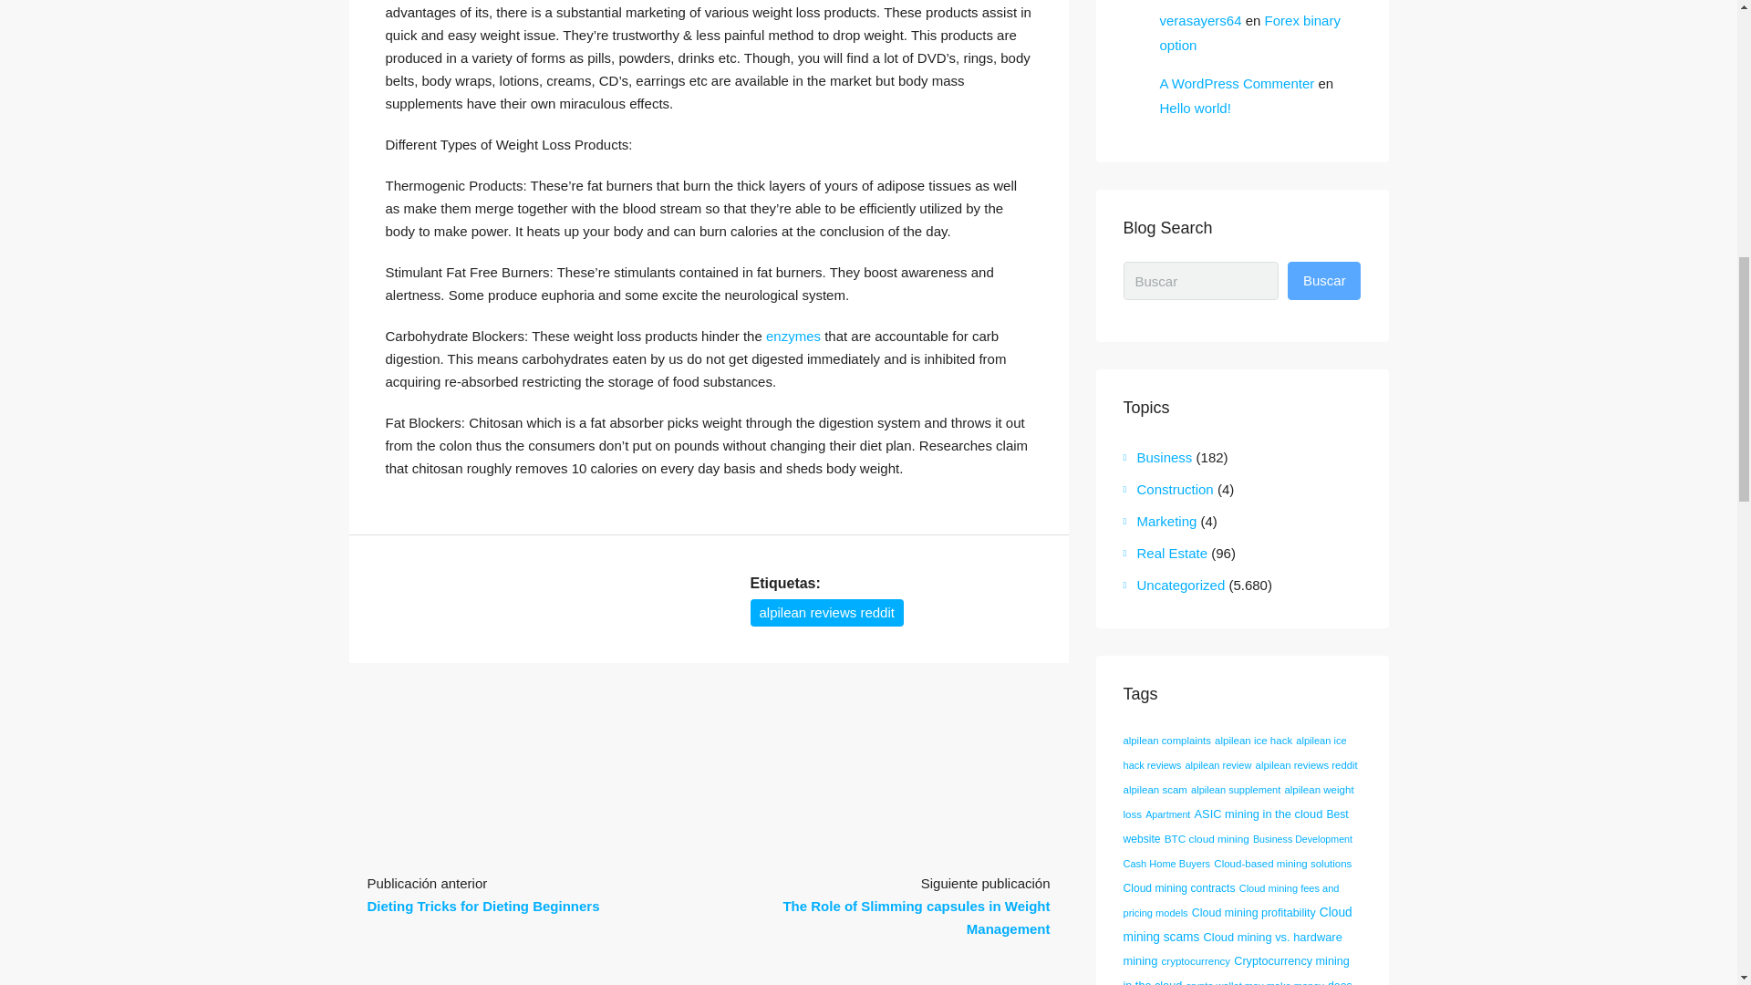 The image size is (1751, 985). What do you see at coordinates (1249, 33) in the screenshot?
I see `Forex binary option` at bounding box center [1249, 33].